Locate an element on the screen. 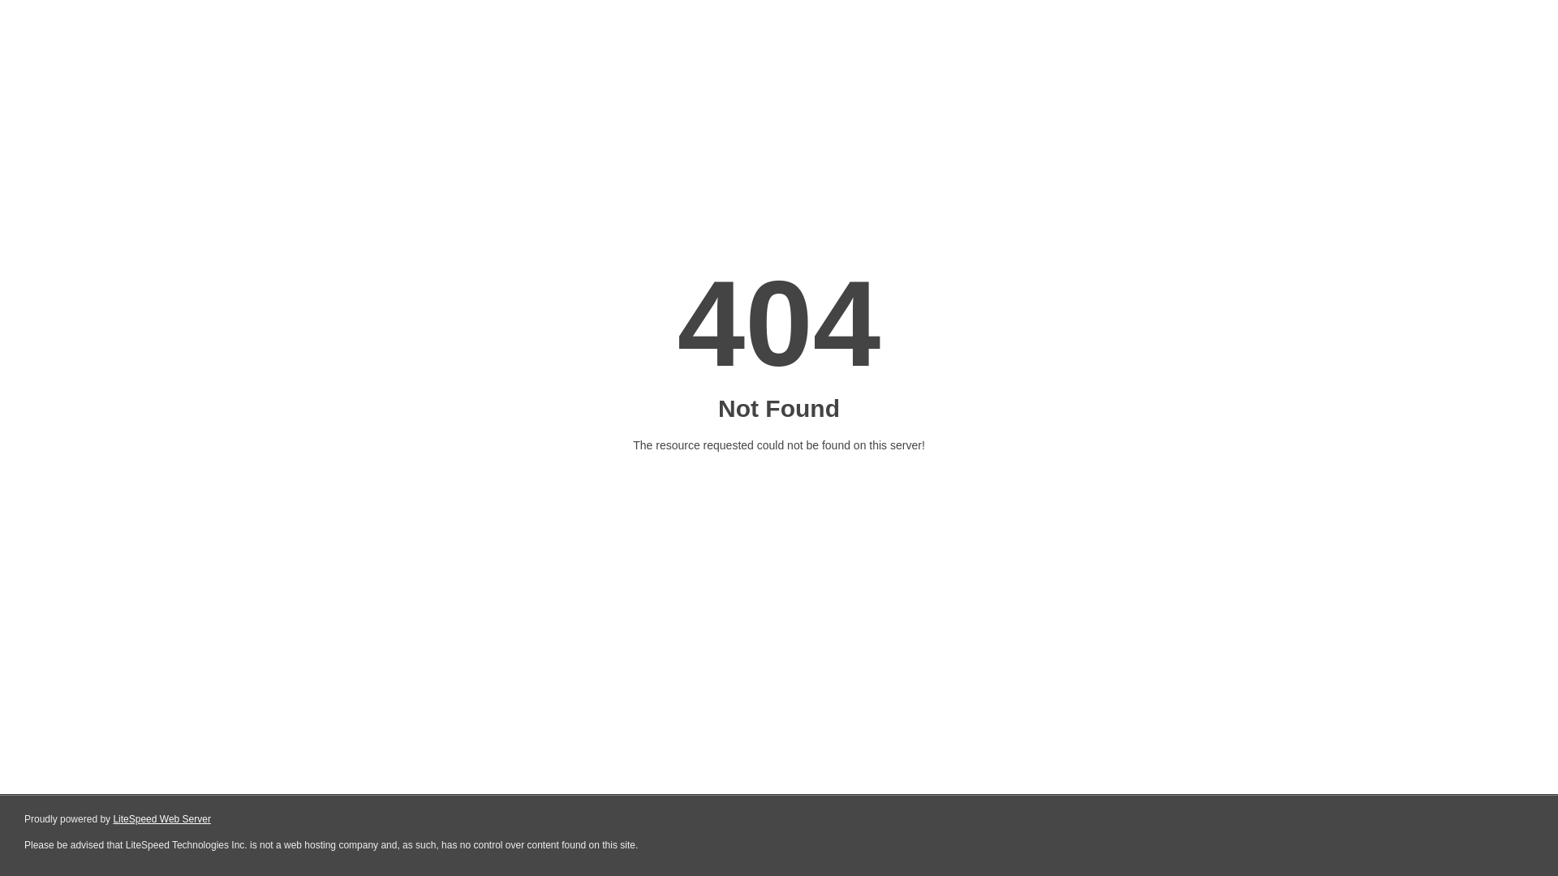 The height and width of the screenshot is (876, 1558). LiteSpeed Web Server is located at coordinates (162, 819).